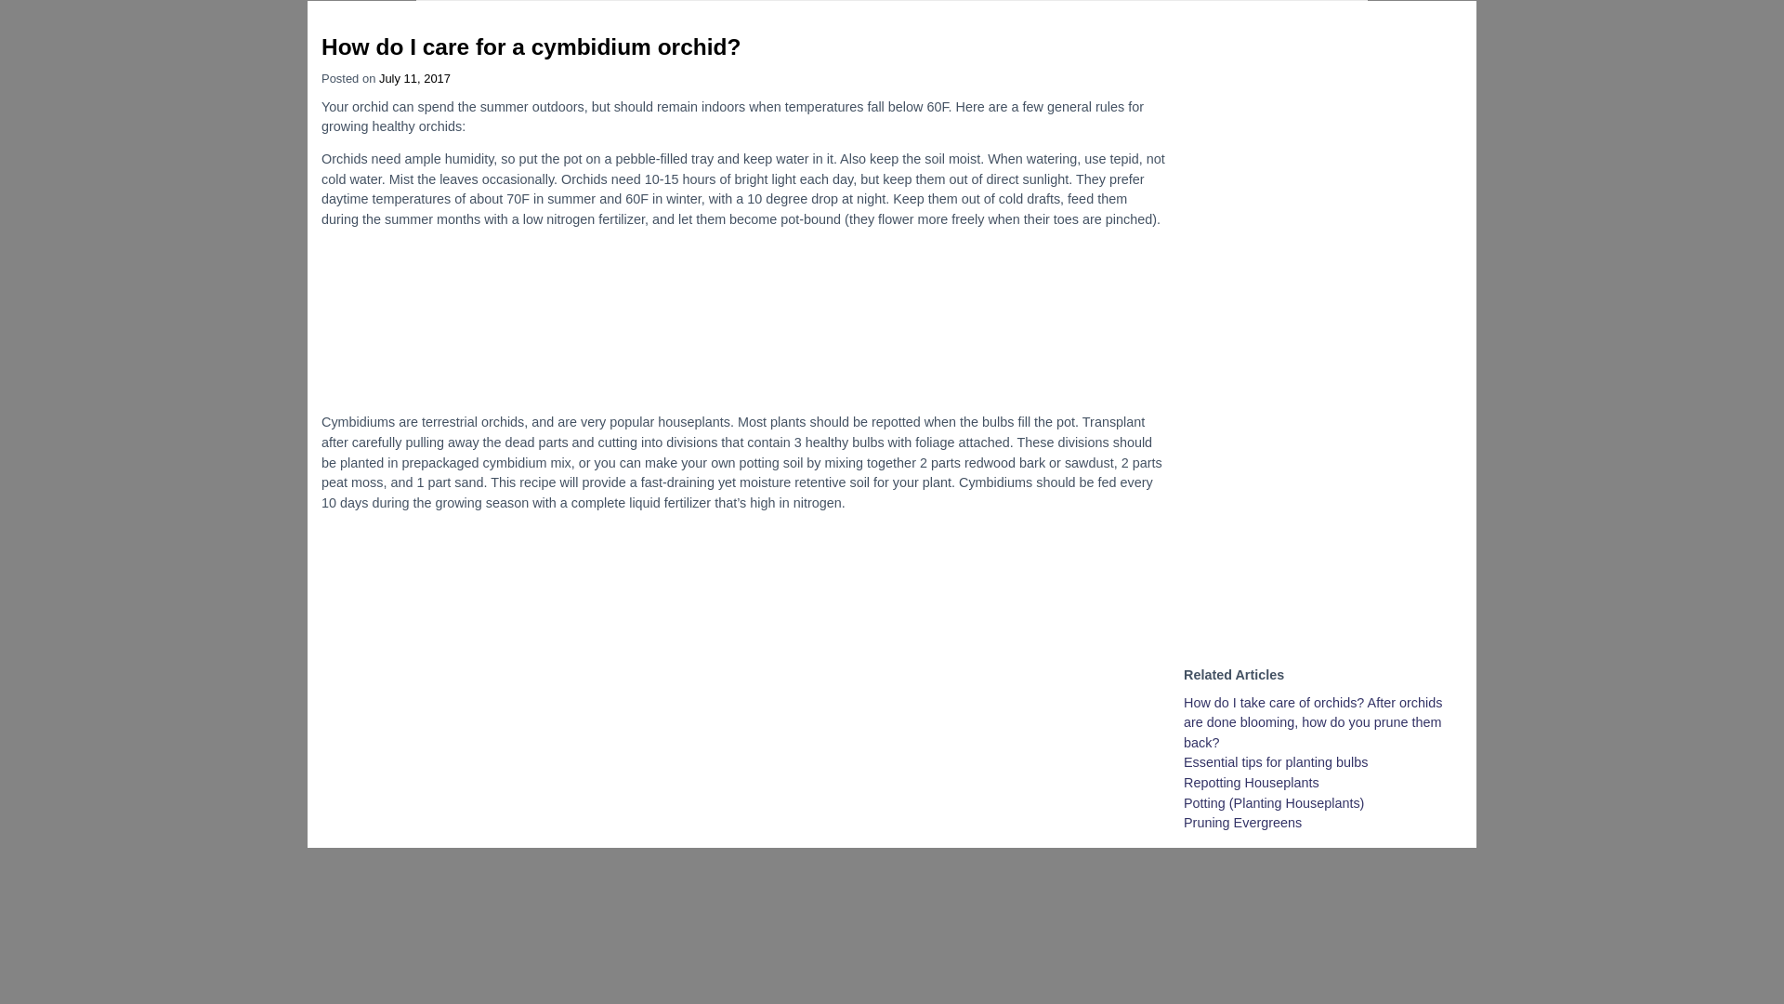  Describe the element at coordinates (414, 78) in the screenshot. I see `July 11, 2017` at that location.